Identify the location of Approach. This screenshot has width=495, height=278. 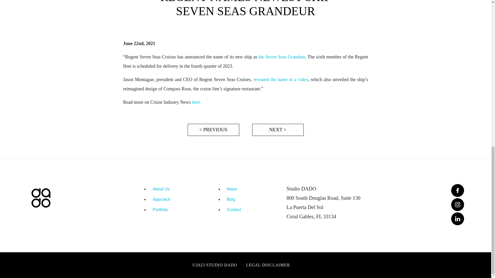
(177, 199).